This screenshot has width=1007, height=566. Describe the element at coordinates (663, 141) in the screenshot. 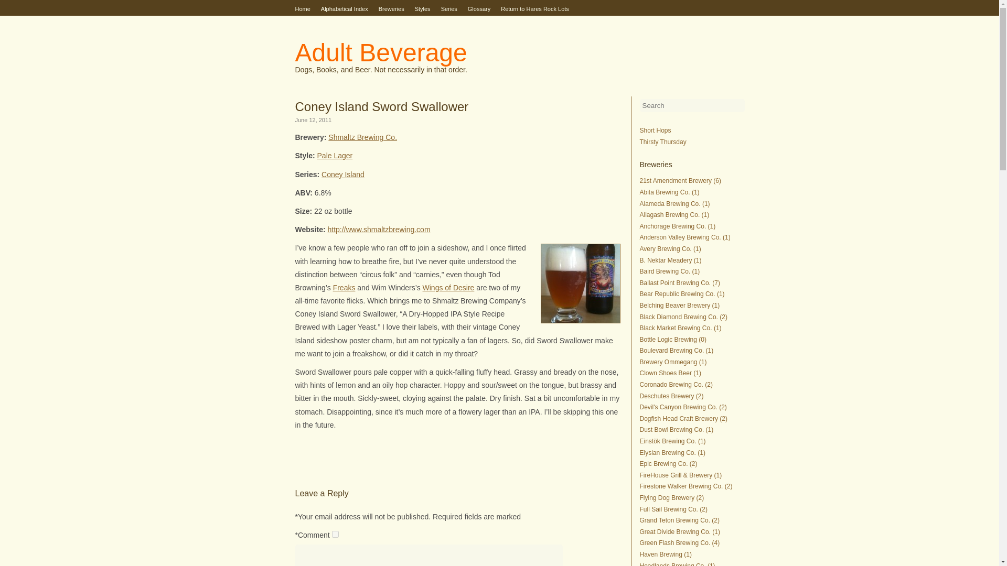

I see `Thirsty Thursday` at that location.